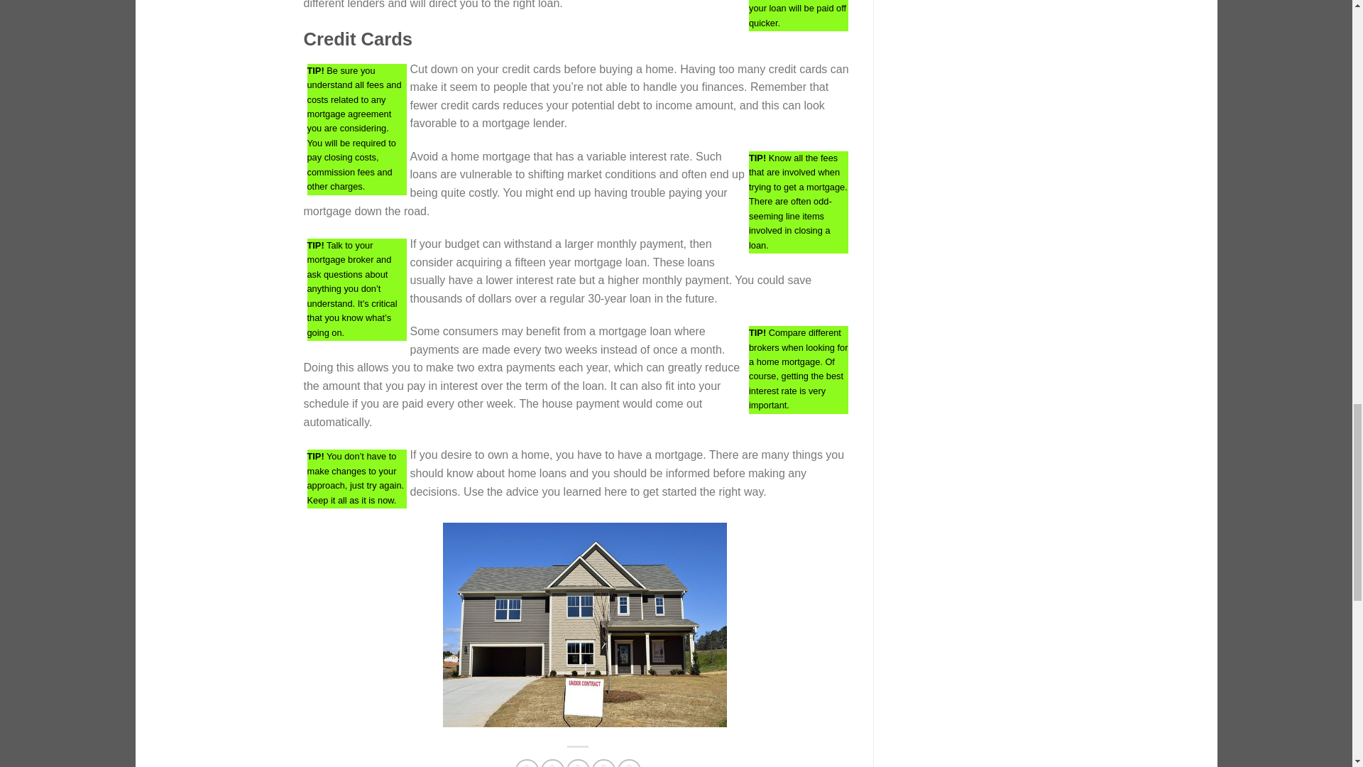  What do you see at coordinates (552, 763) in the screenshot?
I see `Share on Twitter` at bounding box center [552, 763].